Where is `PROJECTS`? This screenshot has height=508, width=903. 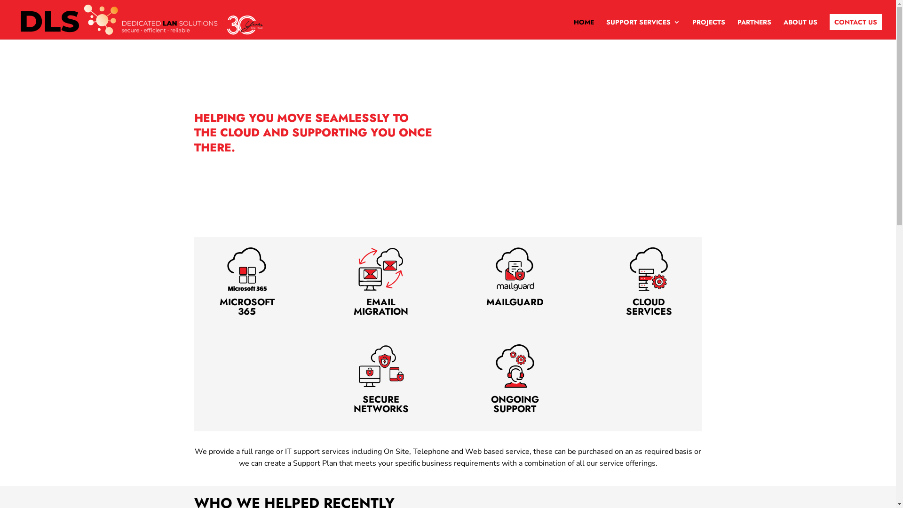 PROJECTS is located at coordinates (709, 29).